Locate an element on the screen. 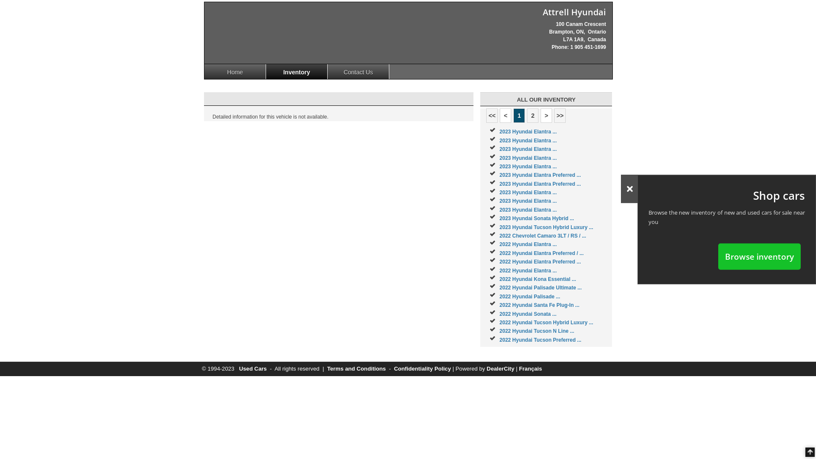 Image resolution: width=816 pixels, height=459 pixels. 2023 Hyundai Elantra Preferred ... is located at coordinates (540, 184).